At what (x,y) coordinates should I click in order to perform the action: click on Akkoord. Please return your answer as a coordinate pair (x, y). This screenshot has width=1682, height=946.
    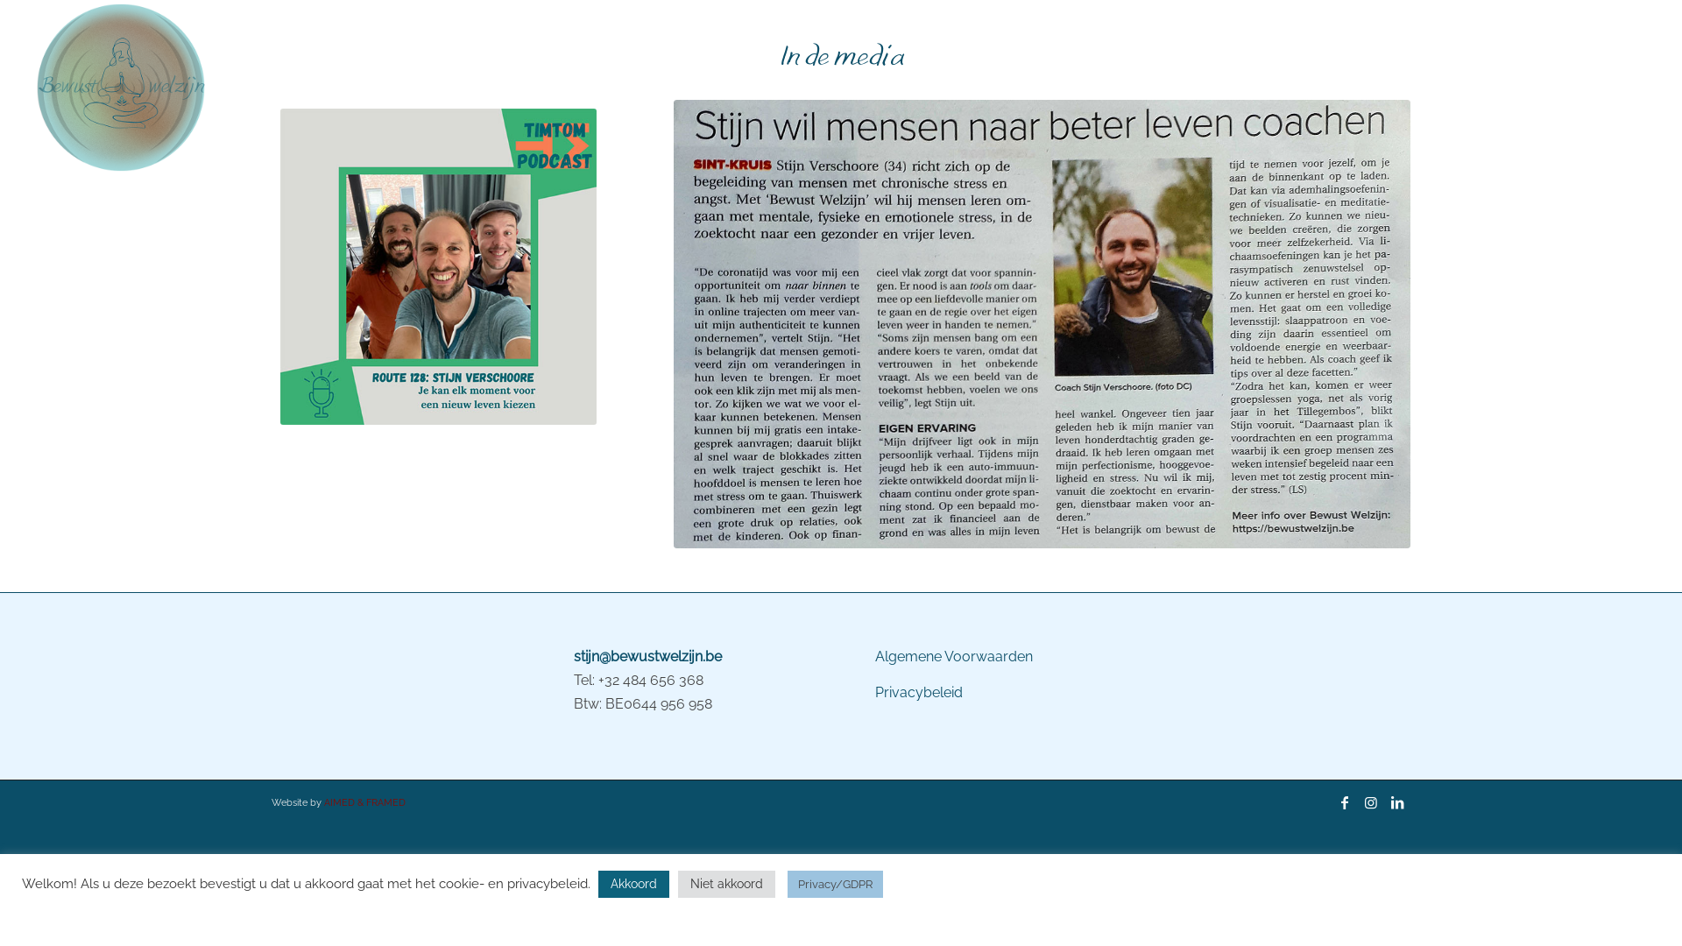
    Looking at the image, I should click on (634, 885).